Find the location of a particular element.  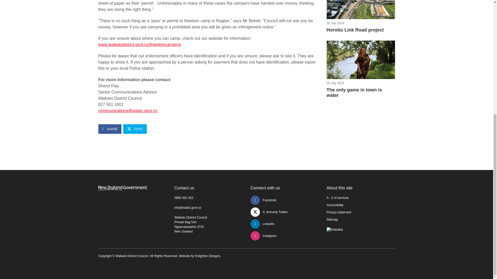

Mayor Jacqui Church is located at coordinates (361, 69).